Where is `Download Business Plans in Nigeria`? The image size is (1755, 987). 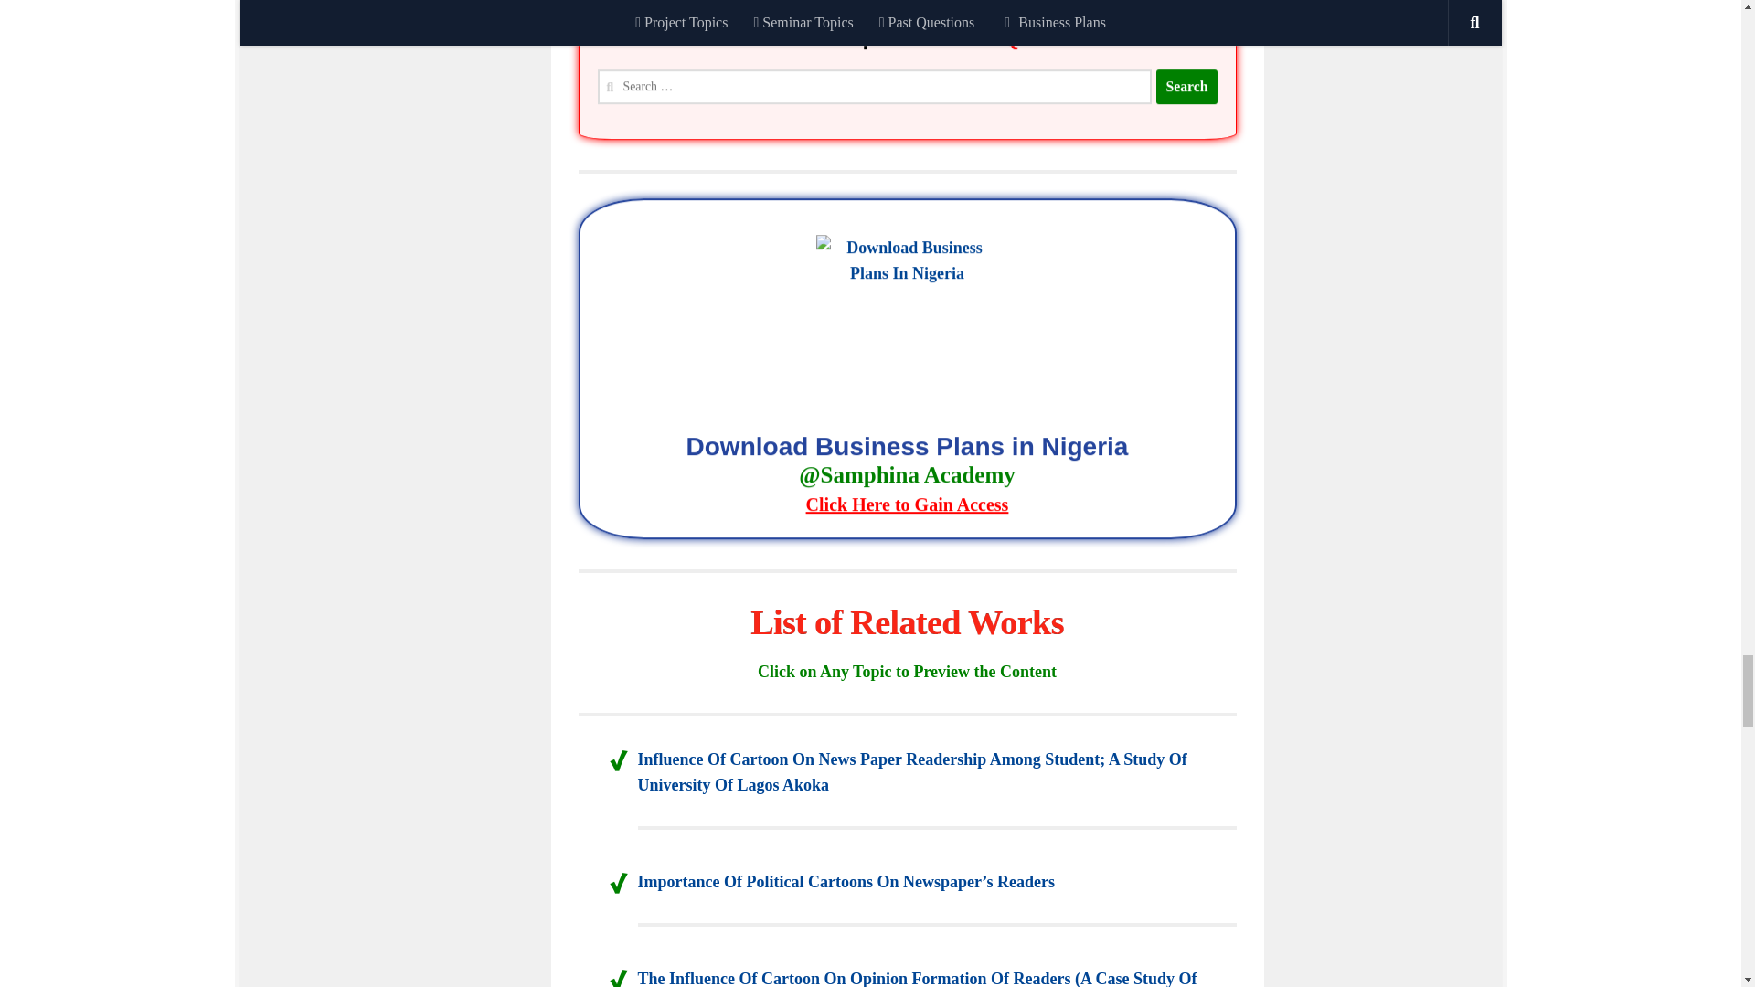 Download Business Plans in Nigeria is located at coordinates (907, 478).